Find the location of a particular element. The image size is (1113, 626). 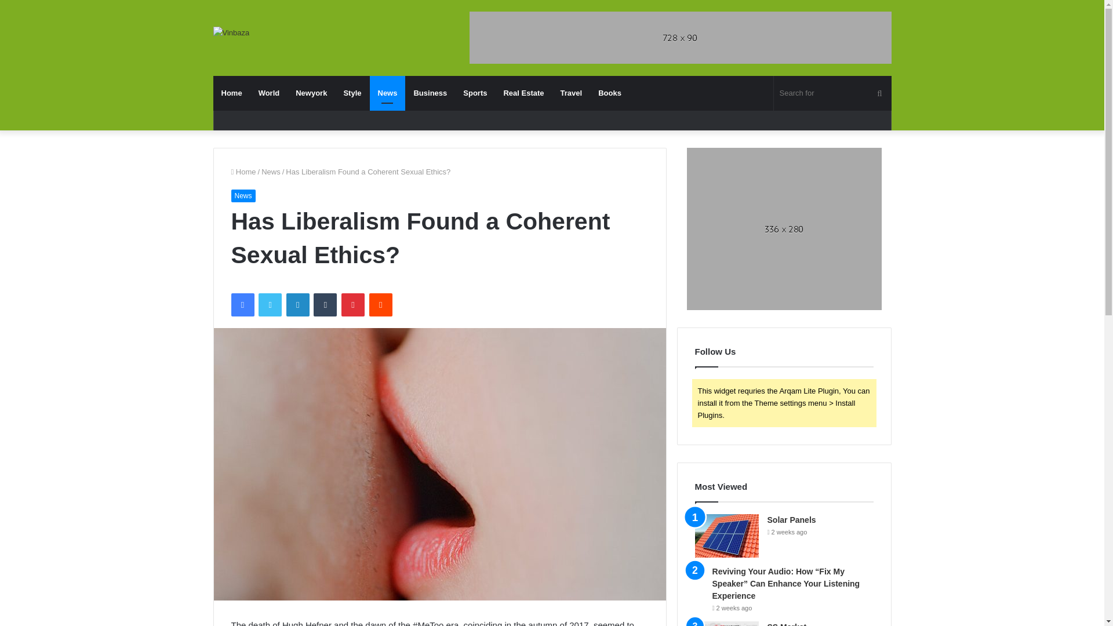

Pinterest is located at coordinates (353, 305).